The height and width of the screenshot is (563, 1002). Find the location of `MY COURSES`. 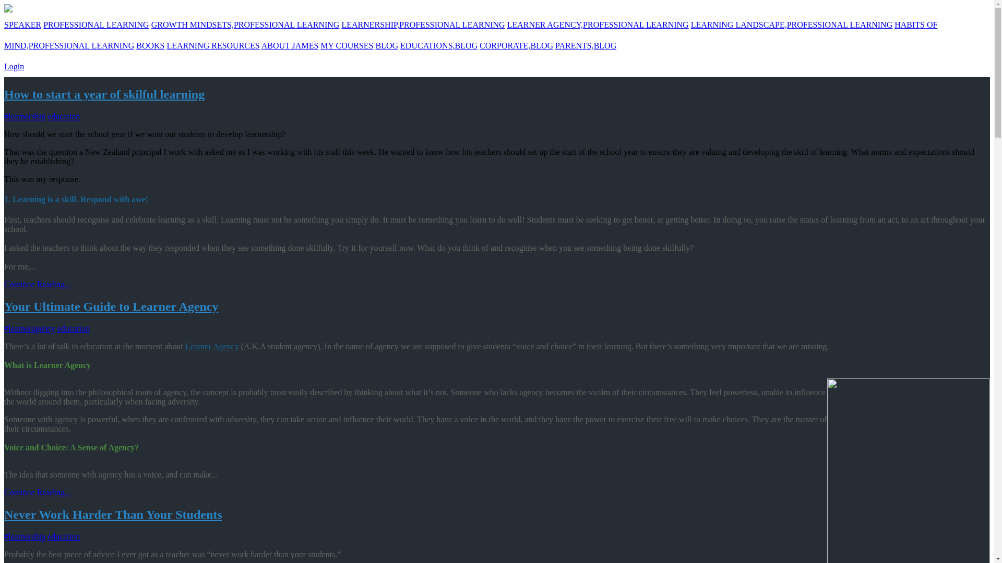

MY COURSES is located at coordinates (347, 46).